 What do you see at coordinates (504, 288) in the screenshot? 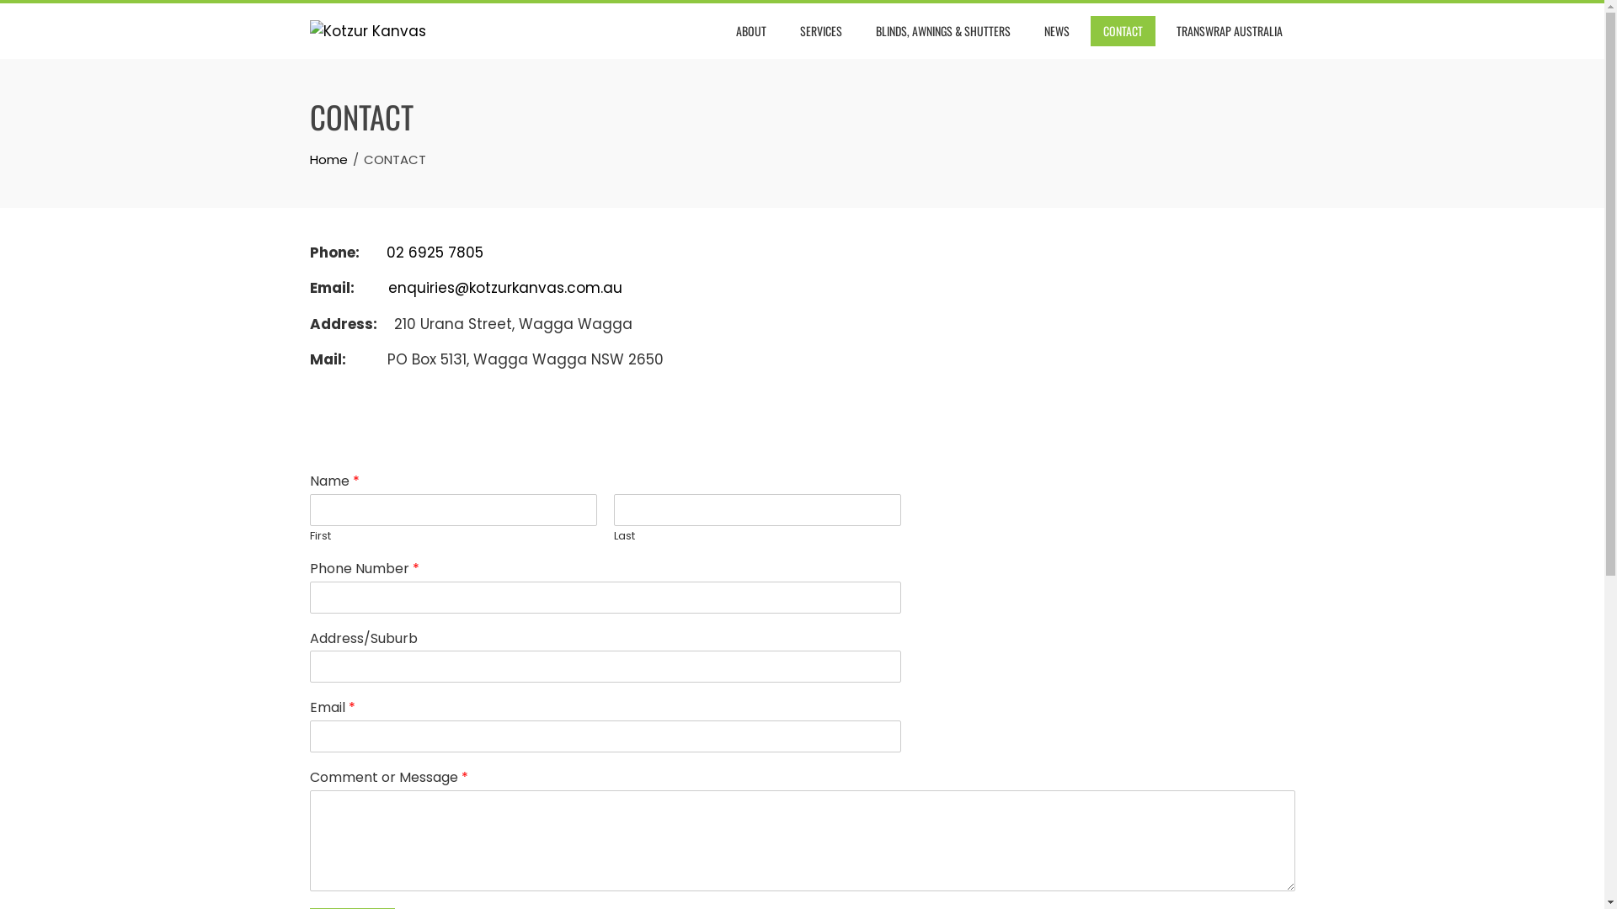
I see `enquiries@kotzurkanvas.com.au` at bounding box center [504, 288].